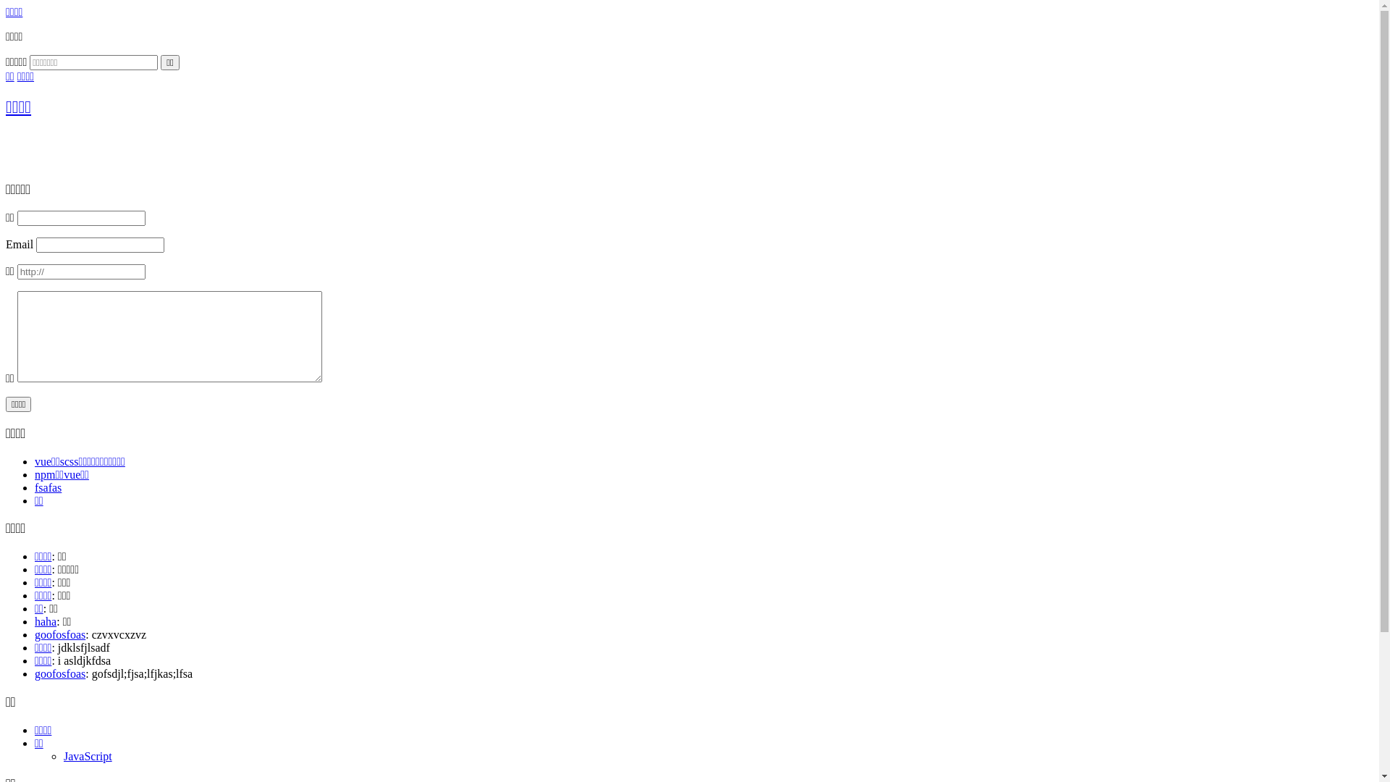 The height and width of the screenshot is (782, 1390). What do you see at coordinates (48, 488) in the screenshot?
I see `fsafas` at bounding box center [48, 488].